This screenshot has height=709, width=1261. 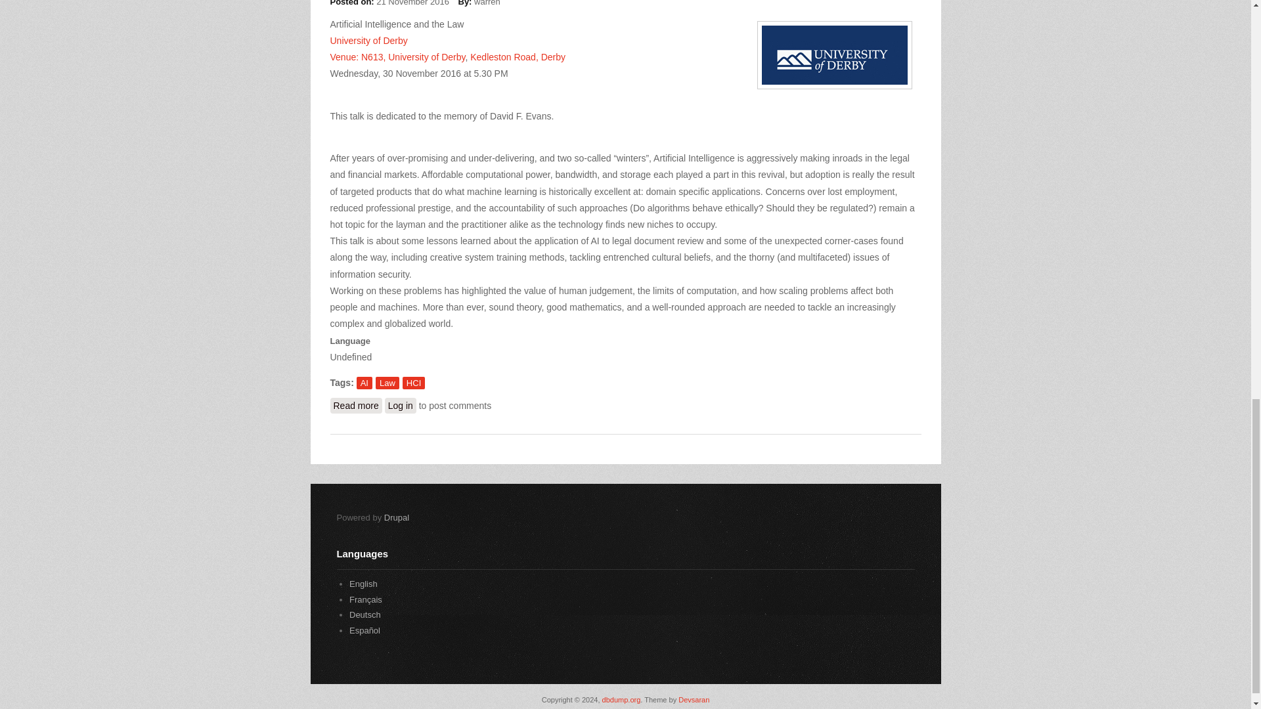 I want to click on Venue: N613,, so click(x=359, y=56).